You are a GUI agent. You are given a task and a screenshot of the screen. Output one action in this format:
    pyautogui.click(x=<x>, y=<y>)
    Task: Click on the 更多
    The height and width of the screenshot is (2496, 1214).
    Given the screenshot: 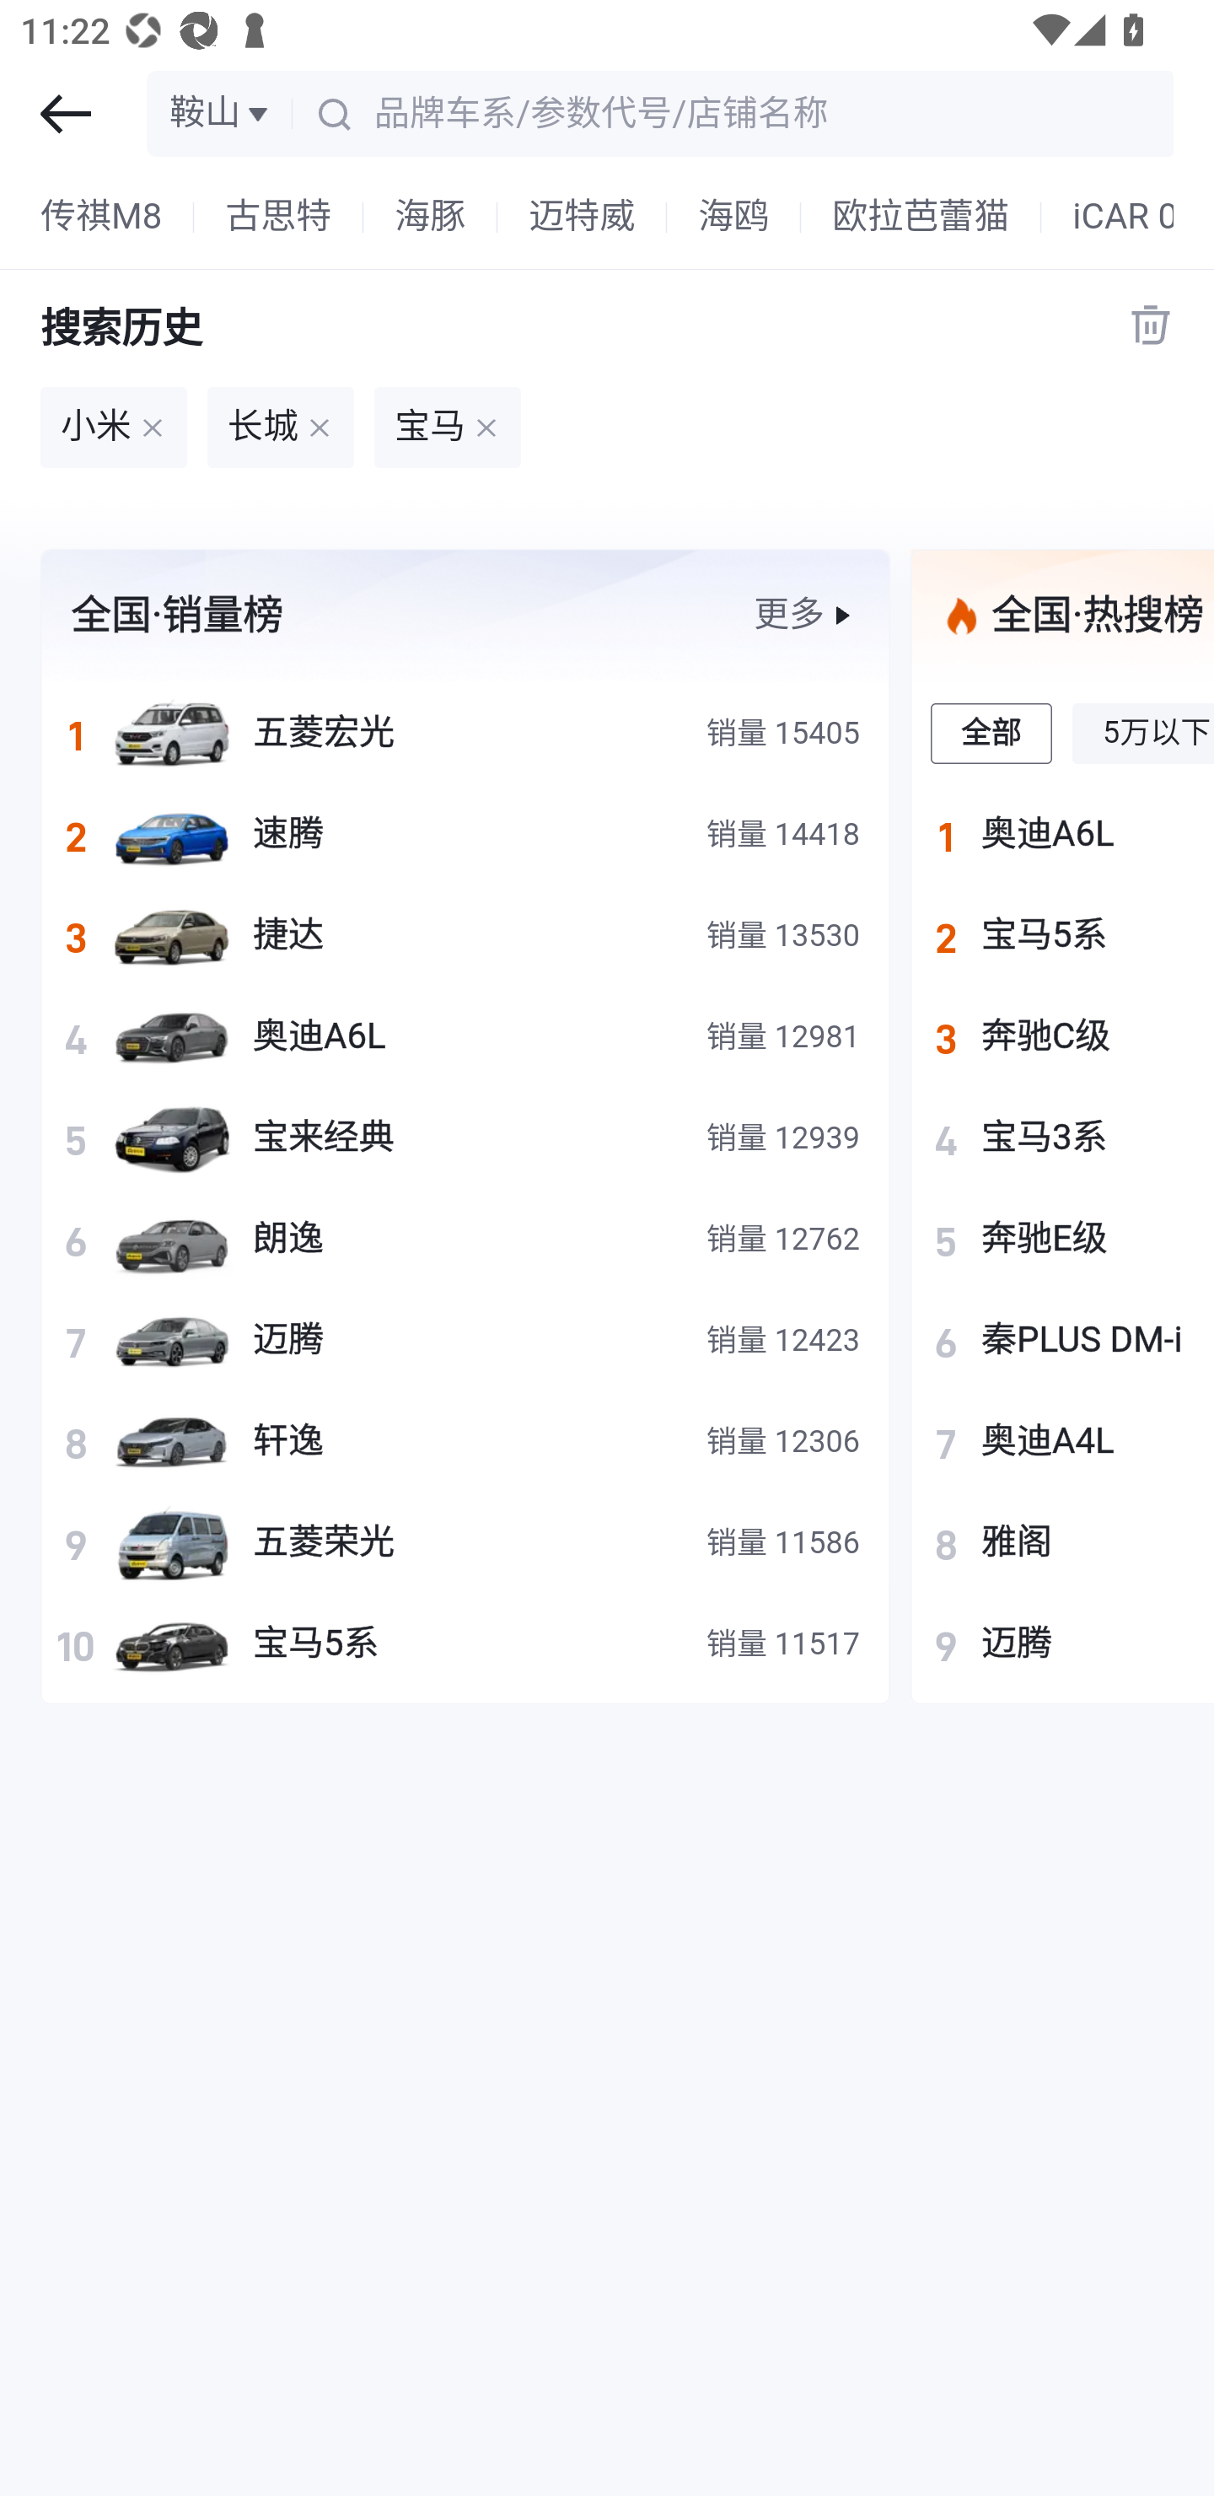 What is the action you would take?
    pyautogui.click(x=805, y=615)
    